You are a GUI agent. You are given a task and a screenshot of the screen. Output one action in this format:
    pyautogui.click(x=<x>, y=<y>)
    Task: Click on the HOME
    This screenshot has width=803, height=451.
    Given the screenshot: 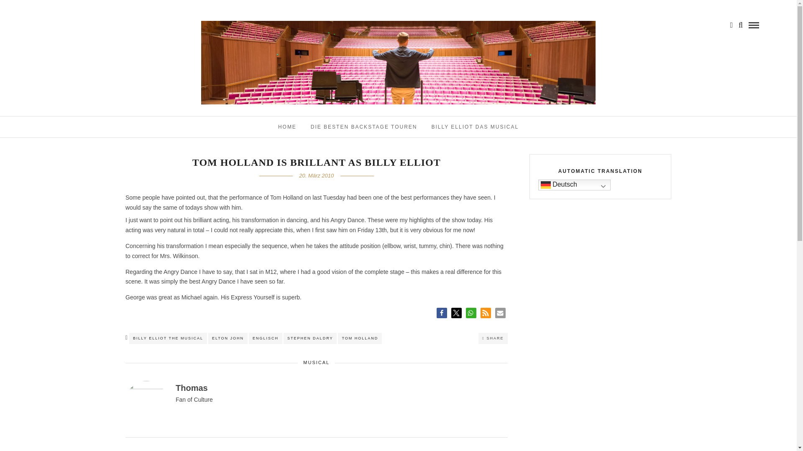 What is the action you would take?
    pyautogui.click(x=287, y=127)
    